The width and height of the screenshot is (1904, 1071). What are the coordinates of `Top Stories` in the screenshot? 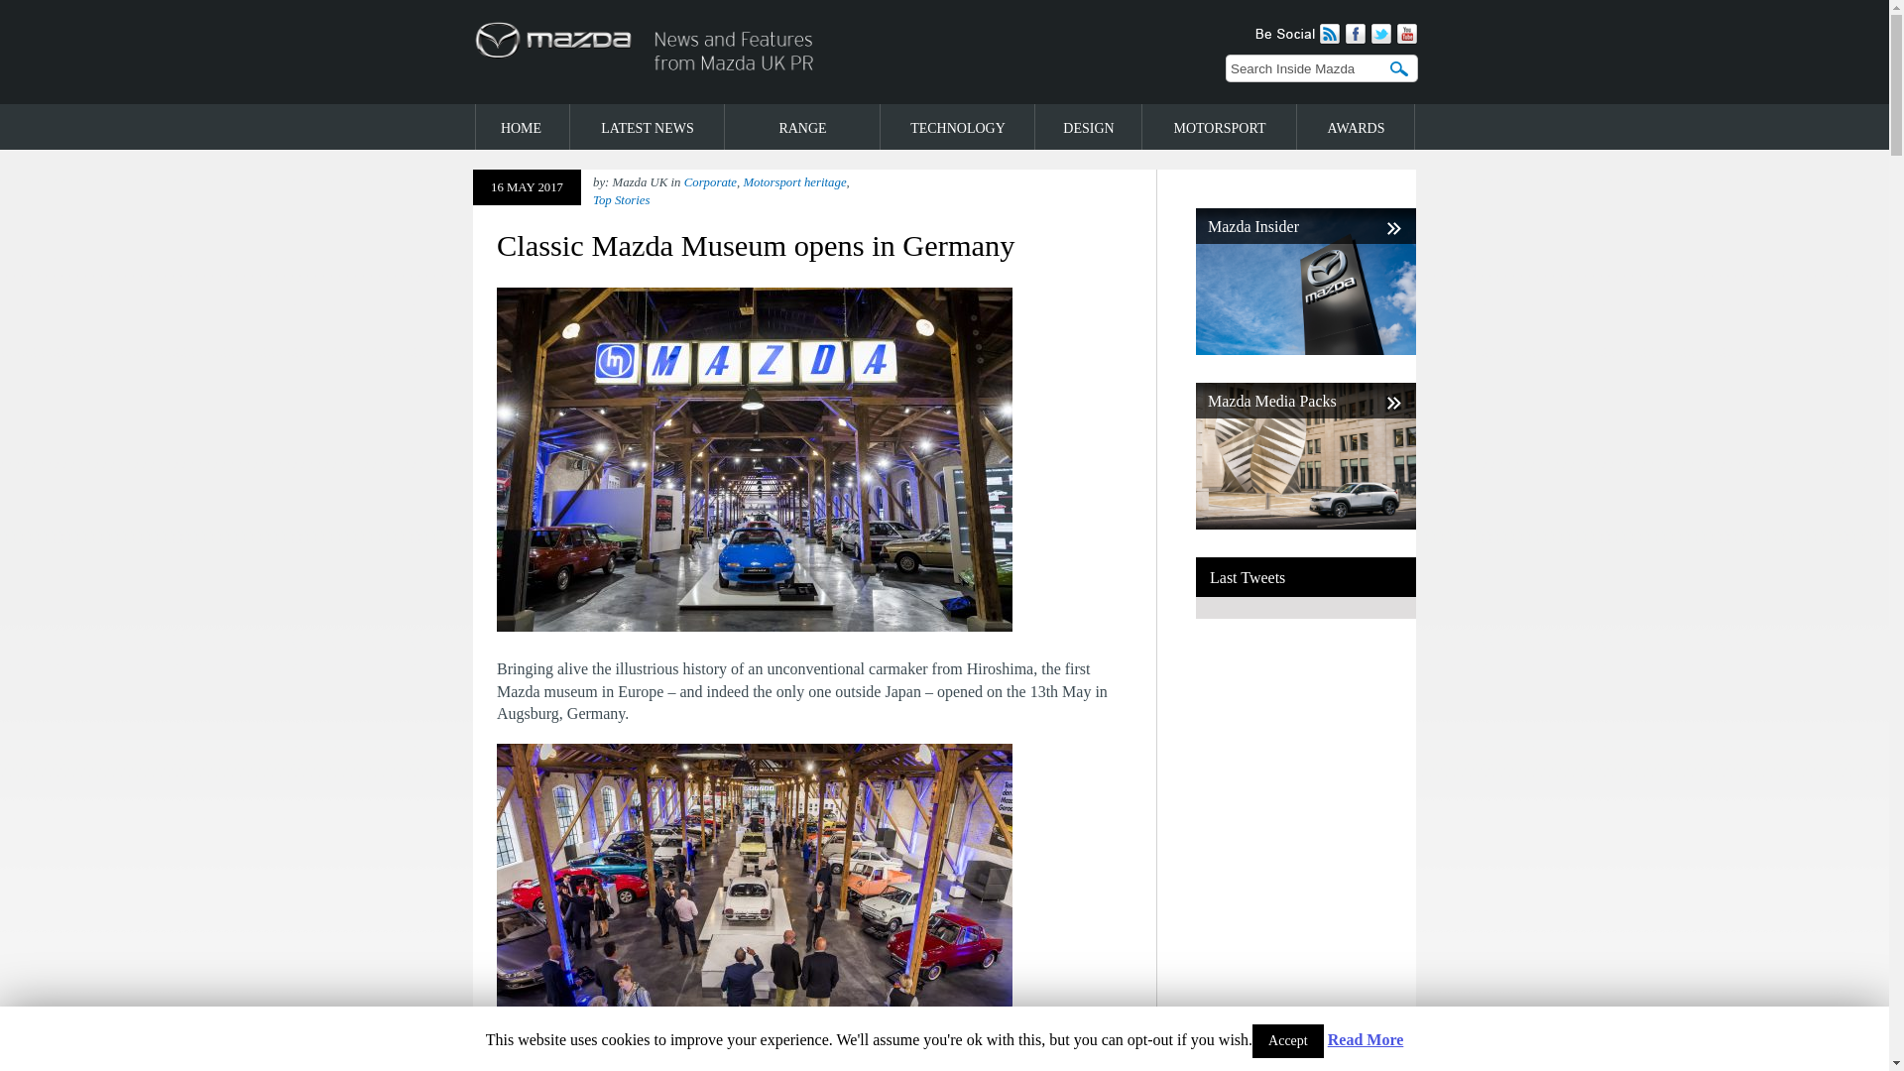 It's located at (621, 200).